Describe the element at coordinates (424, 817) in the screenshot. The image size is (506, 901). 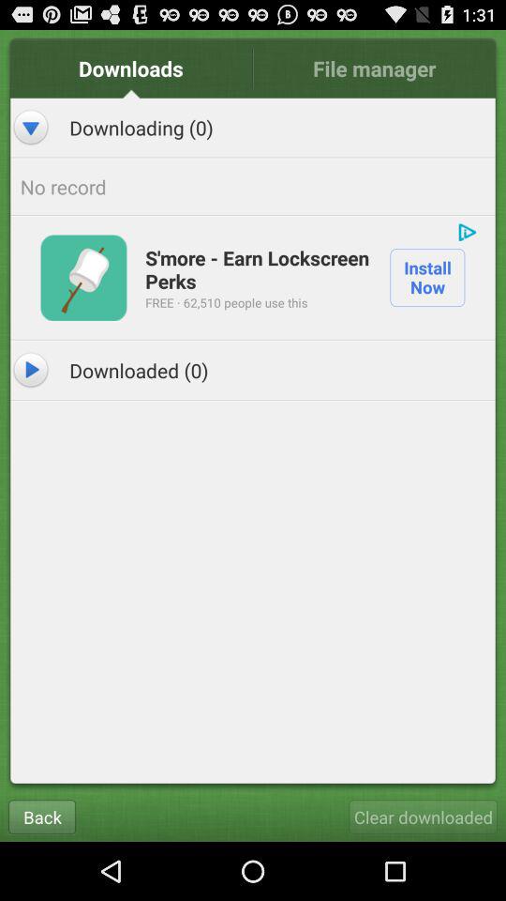
I see `launch the item next to back` at that location.